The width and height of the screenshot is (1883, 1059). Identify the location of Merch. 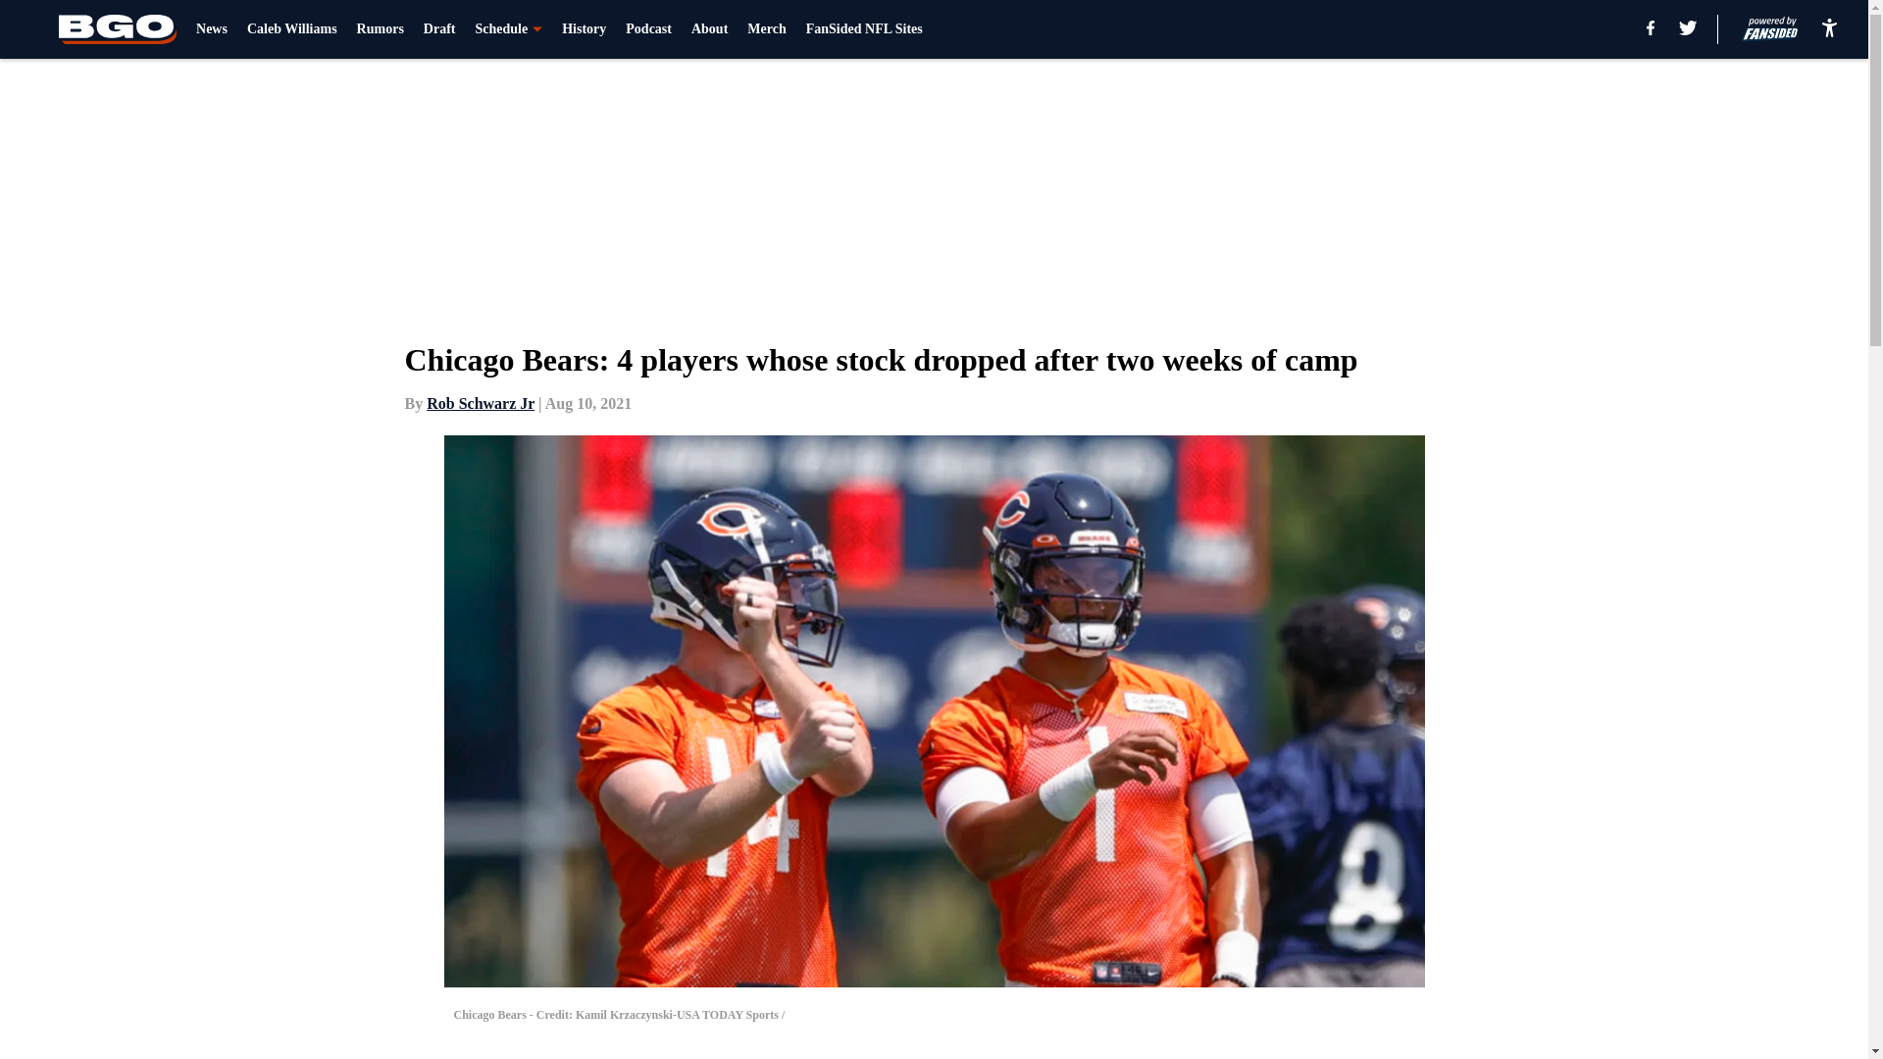
(766, 29).